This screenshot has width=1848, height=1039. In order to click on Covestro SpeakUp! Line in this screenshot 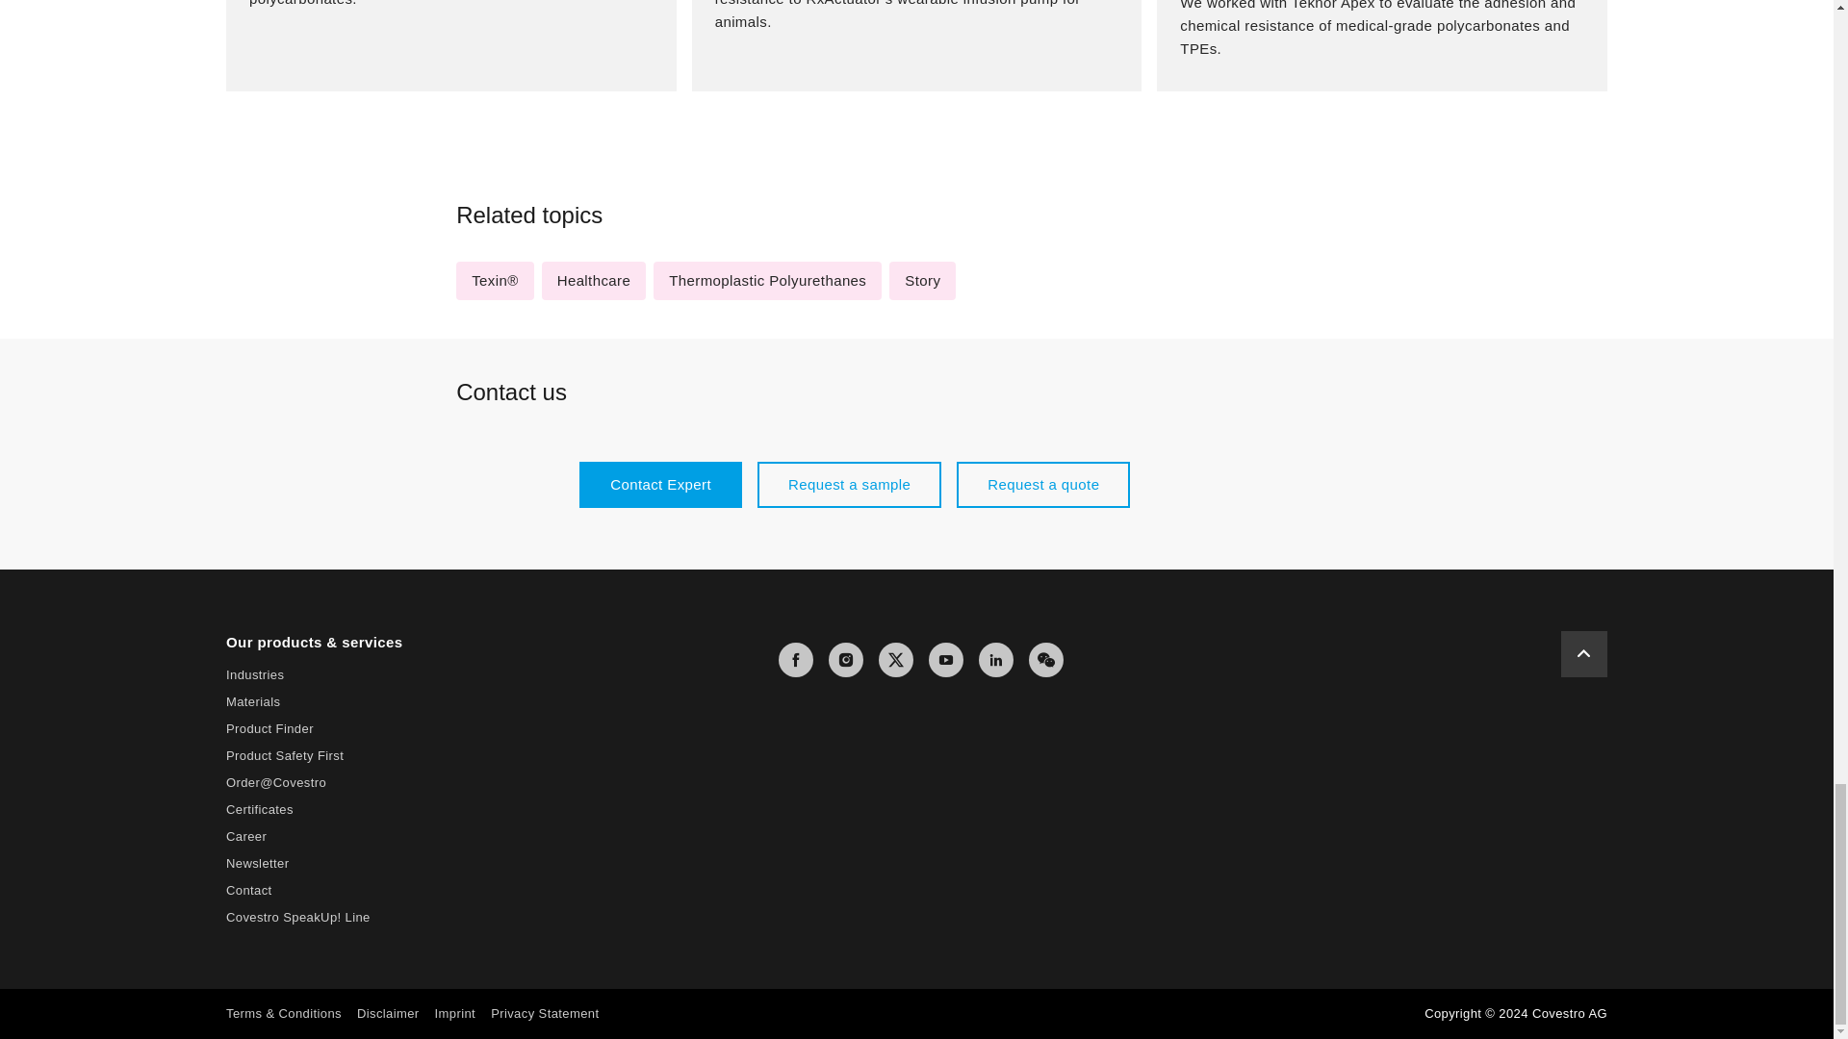, I will do `click(298, 918)`.